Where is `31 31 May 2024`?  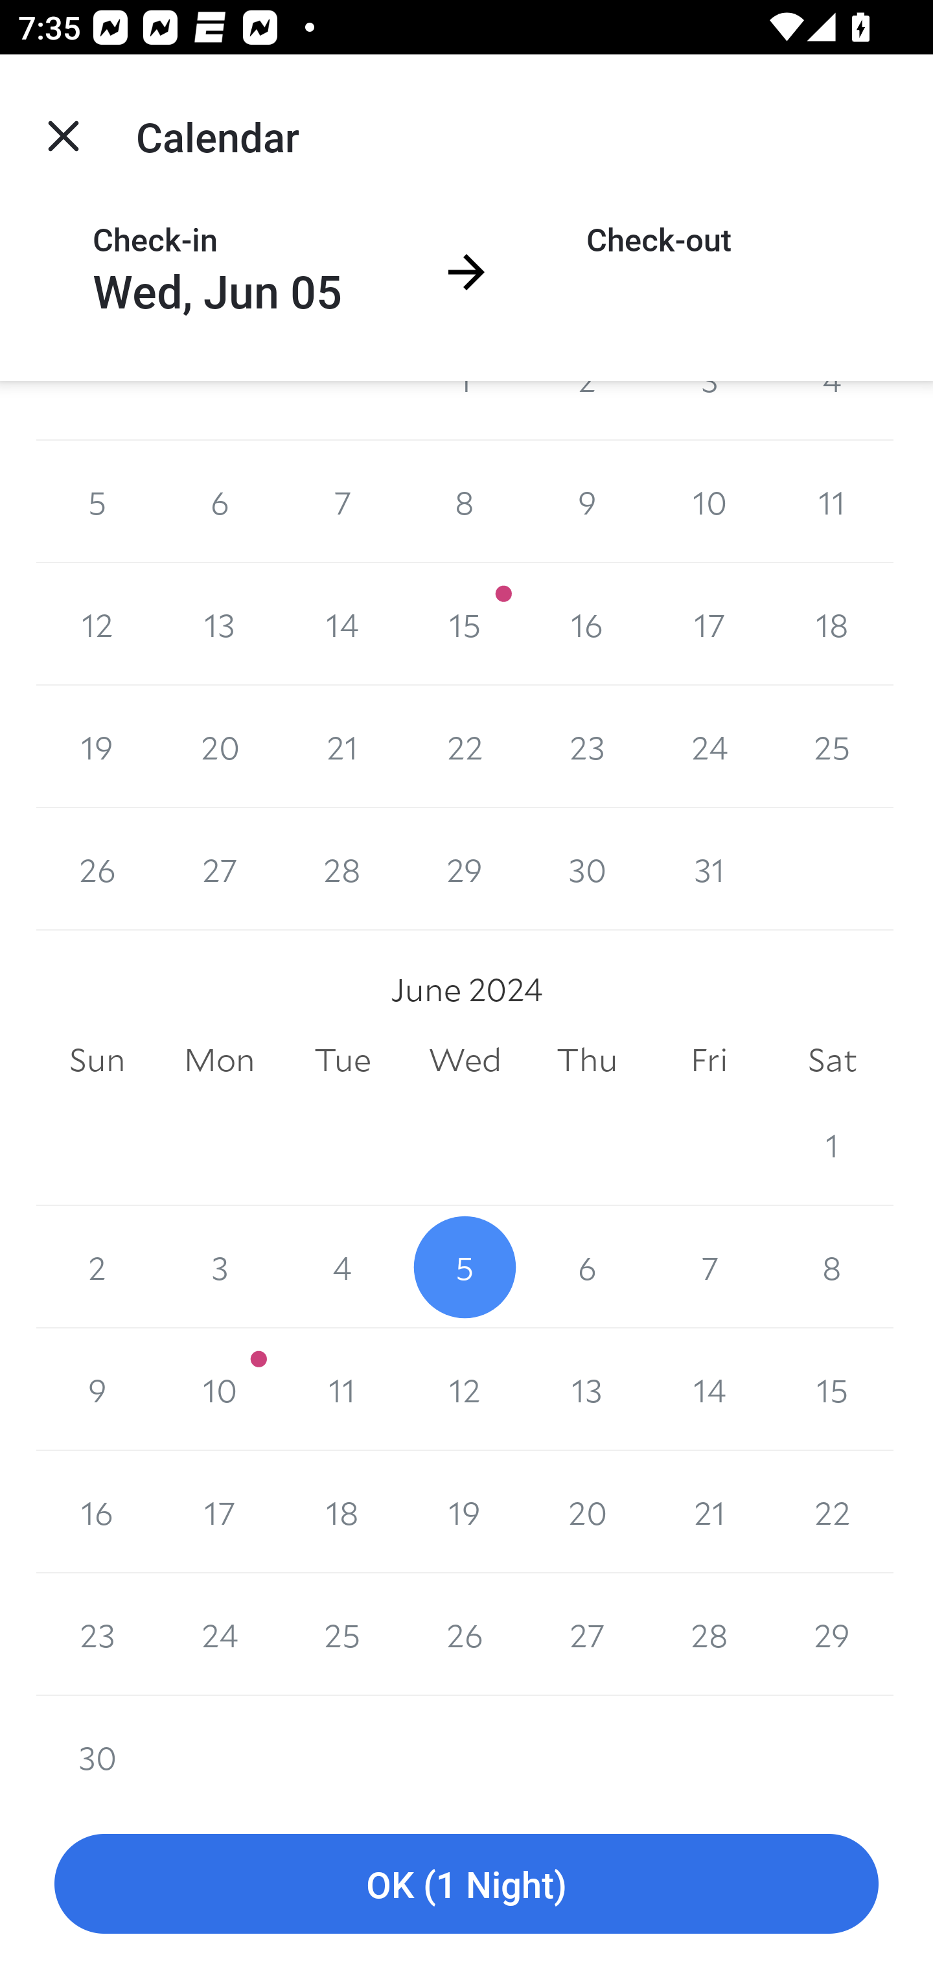 31 31 May 2024 is located at coordinates (709, 868).